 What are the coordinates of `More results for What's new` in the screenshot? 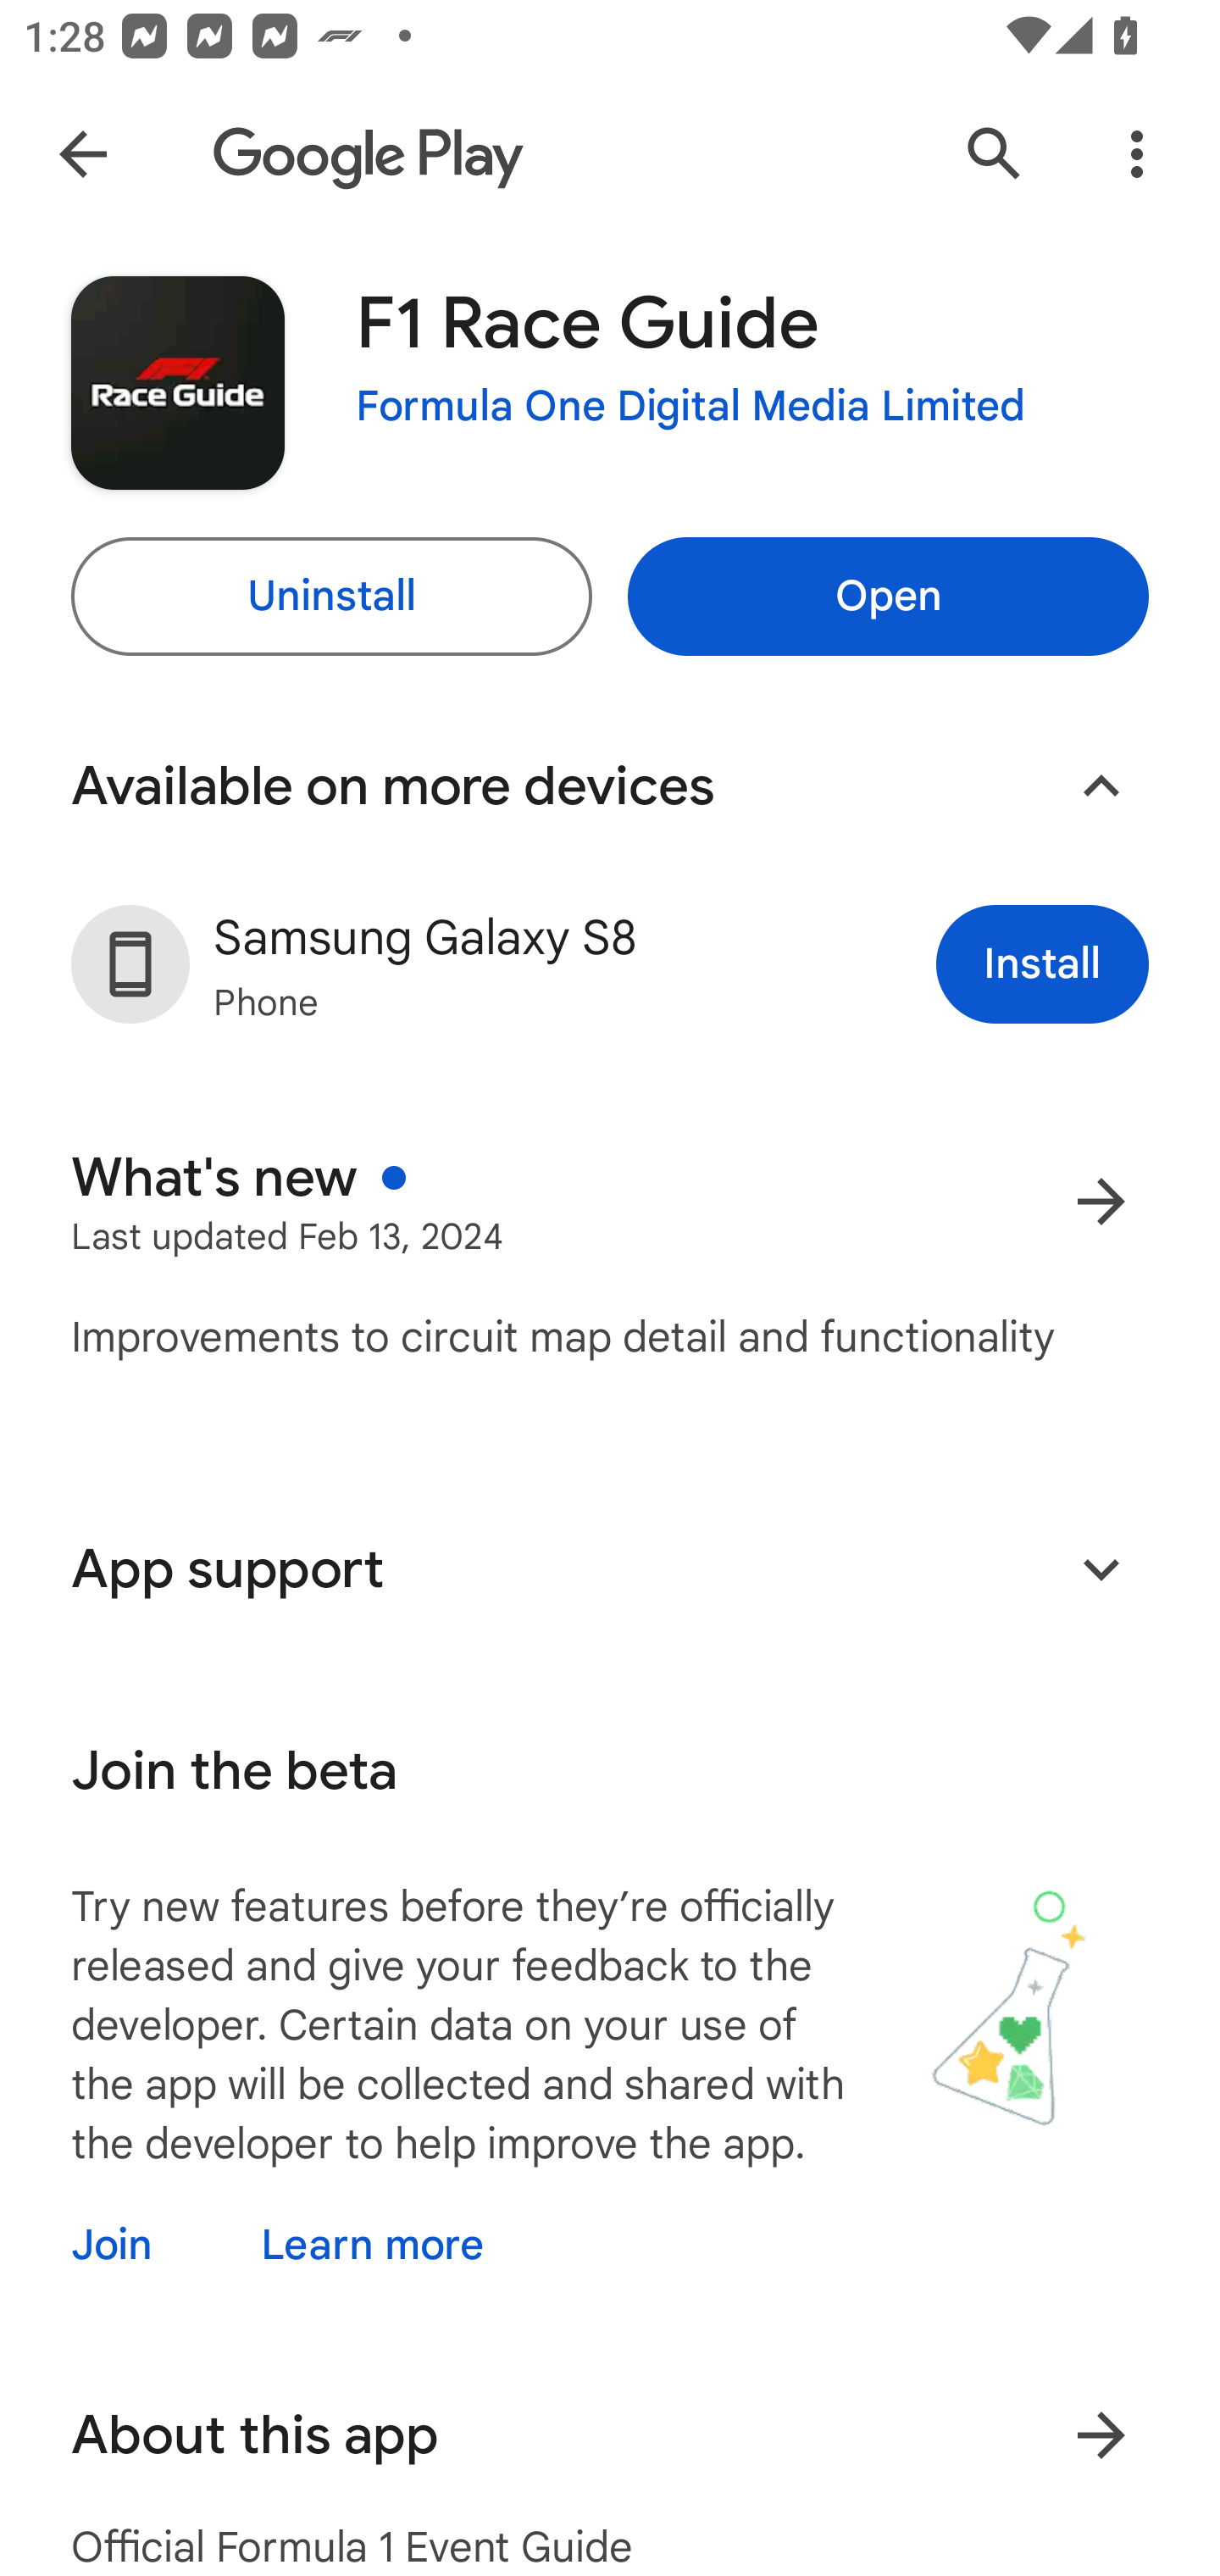 It's located at (1101, 1202).